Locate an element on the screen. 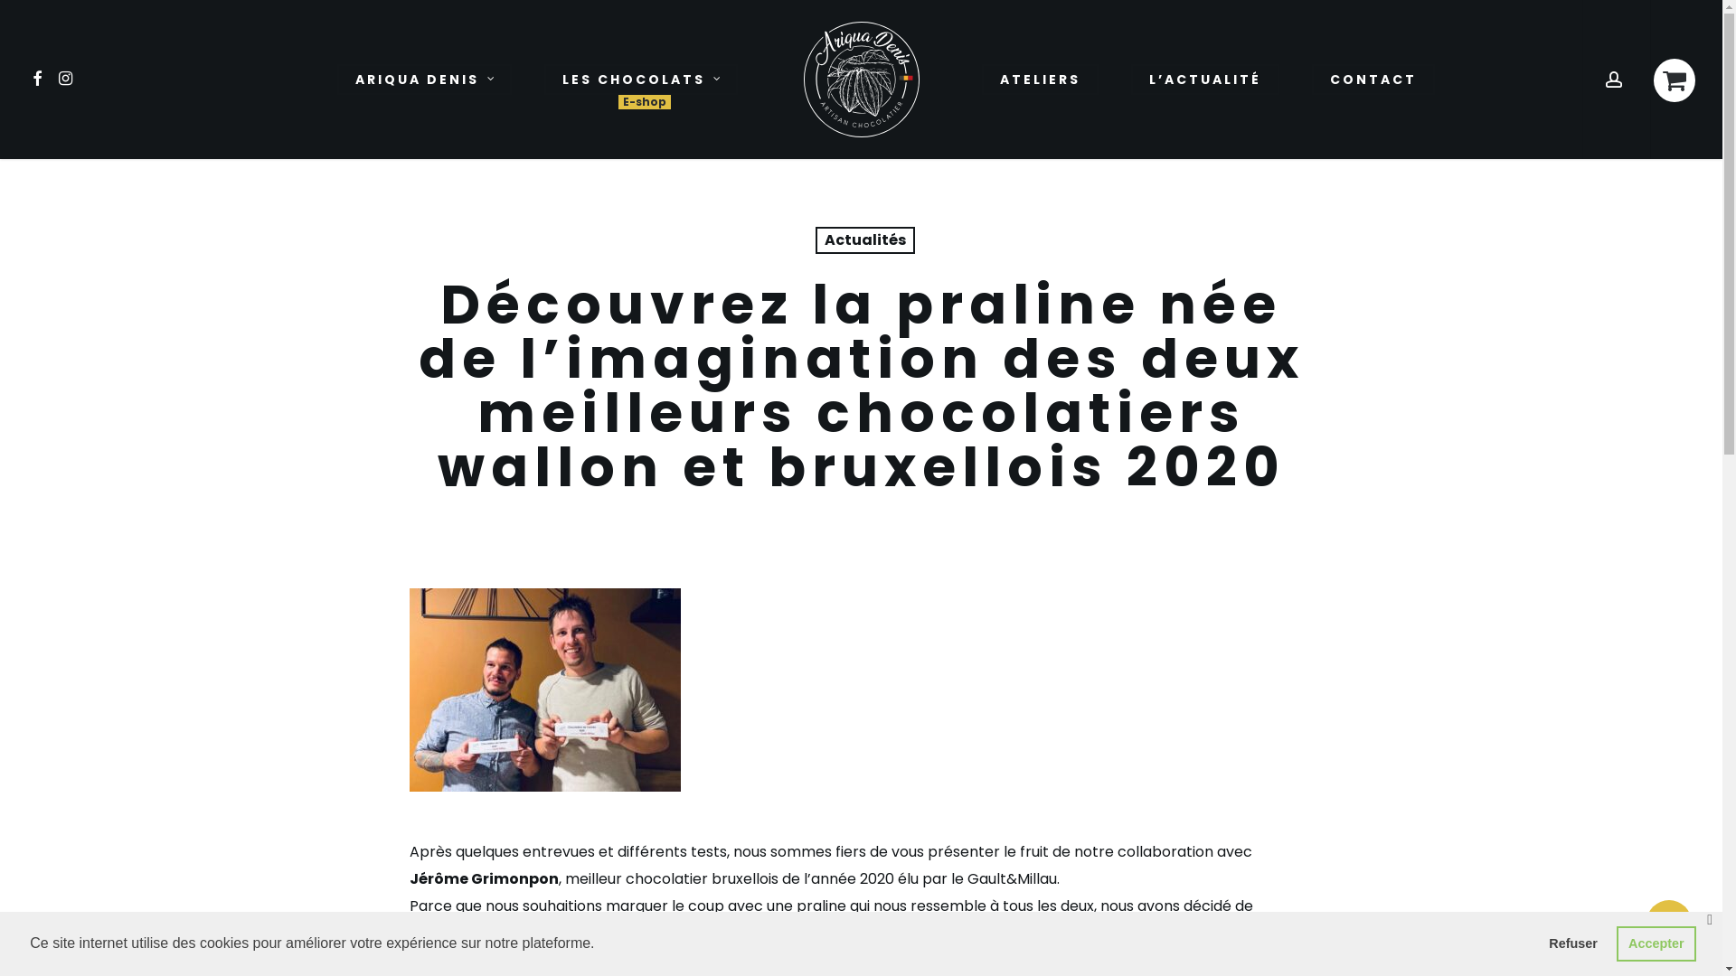 The width and height of the screenshot is (1736, 976). ARIQUA DENIS is located at coordinates (425, 80).